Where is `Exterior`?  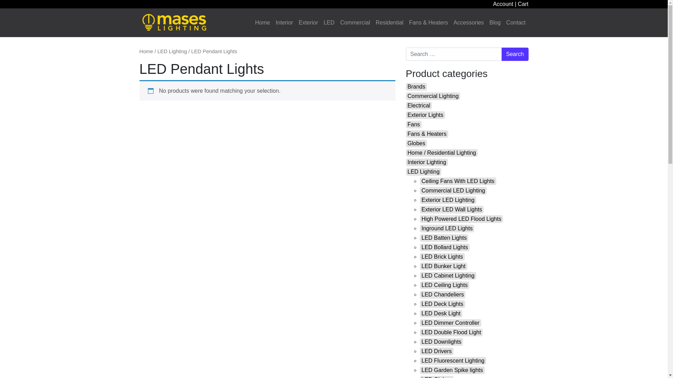 Exterior is located at coordinates (308, 23).